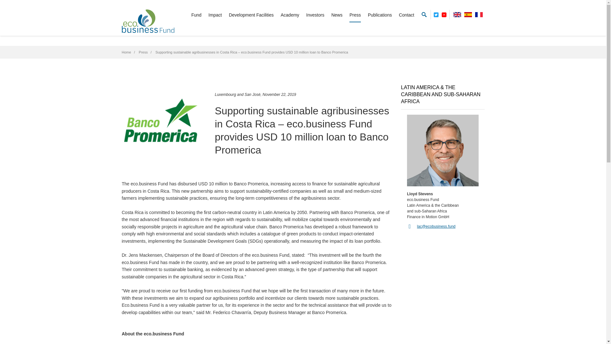 The width and height of the screenshot is (611, 344). I want to click on Development Facilities, so click(251, 15).